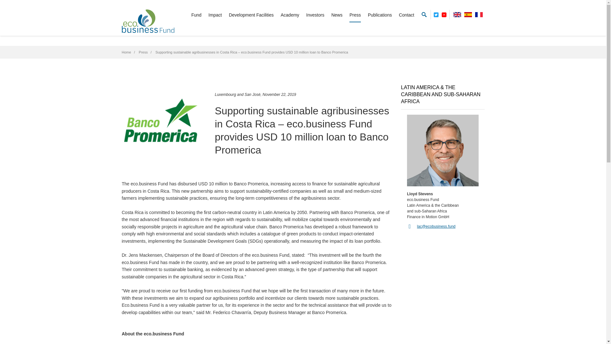 The width and height of the screenshot is (611, 344). I want to click on Development Facilities, so click(251, 15).